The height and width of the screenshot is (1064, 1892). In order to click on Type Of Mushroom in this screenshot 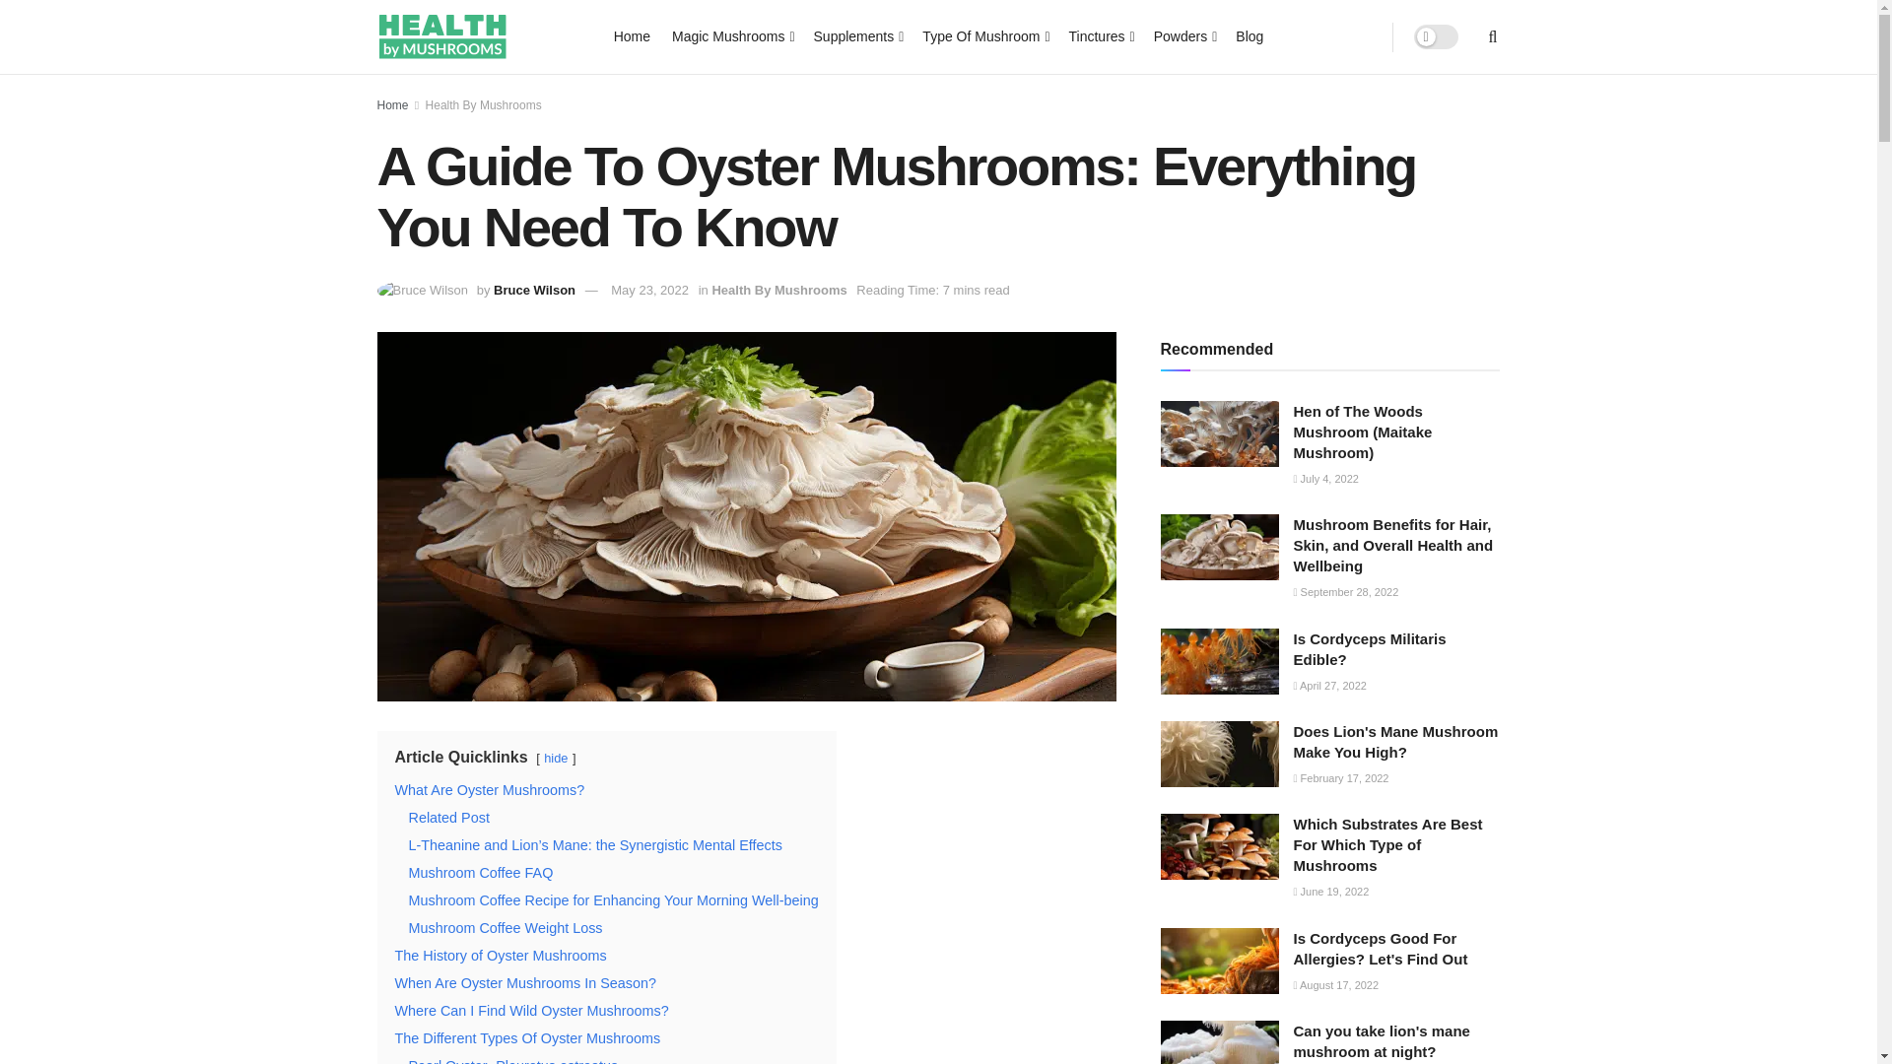, I will do `click(983, 35)`.